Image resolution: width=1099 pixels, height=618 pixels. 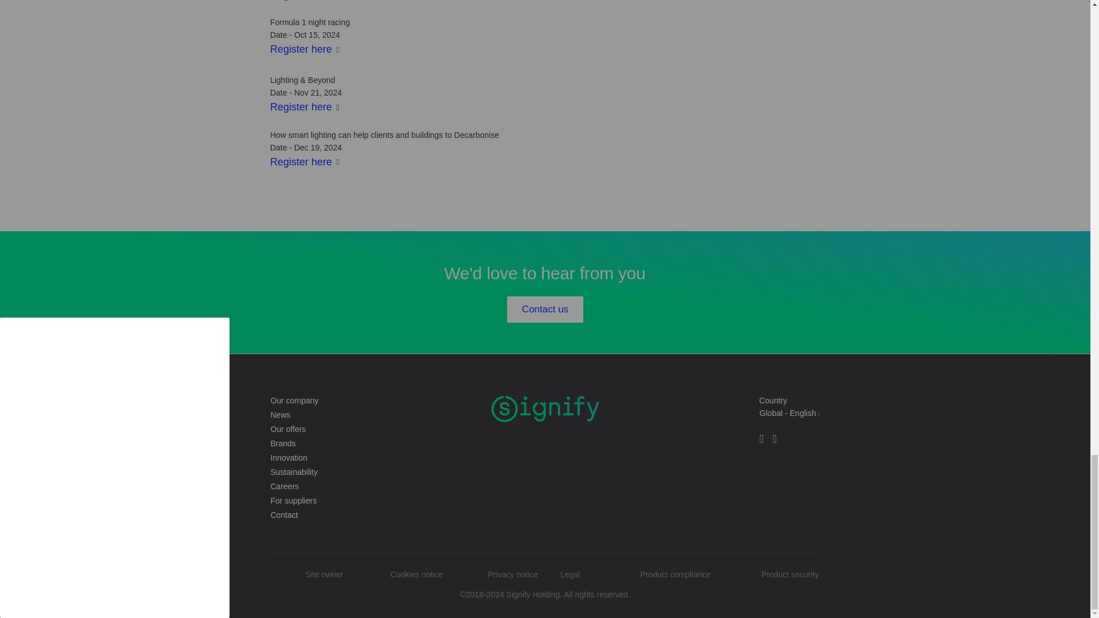 I want to click on Careers, so click(x=377, y=488).